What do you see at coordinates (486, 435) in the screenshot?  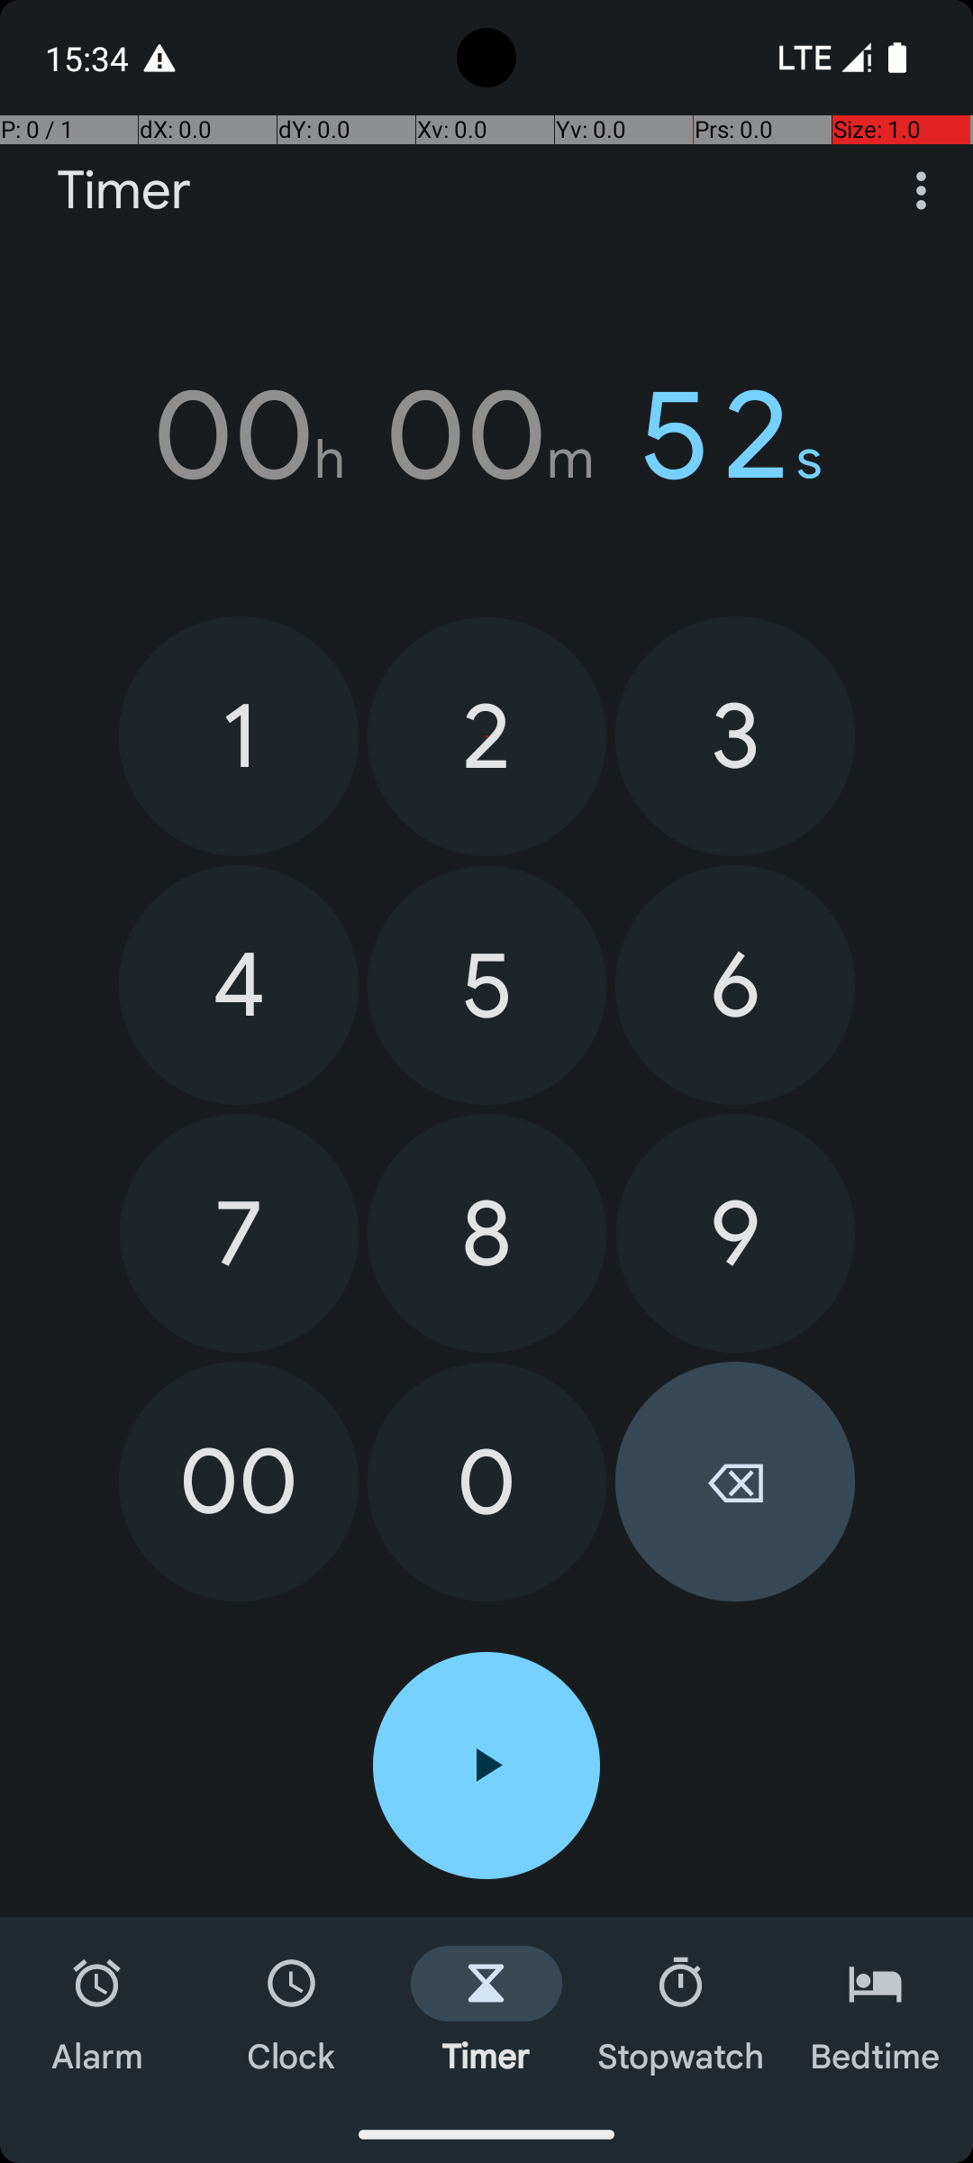 I see `00h 00m 52s` at bounding box center [486, 435].